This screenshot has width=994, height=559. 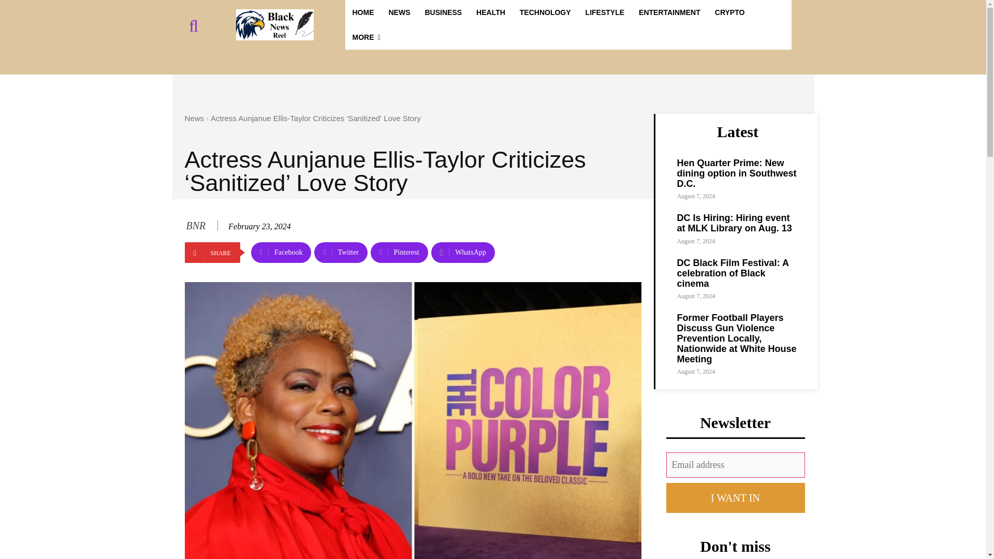 What do you see at coordinates (463, 252) in the screenshot?
I see `WhatsApp` at bounding box center [463, 252].